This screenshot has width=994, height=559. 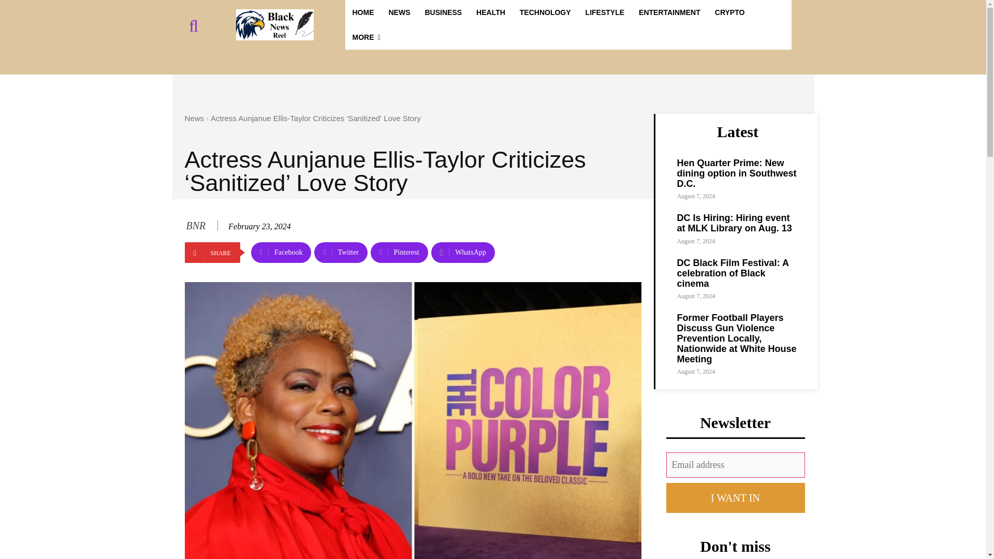 What do you see at coordinates (463, 252) in the screenshot?
I see `WhatsApp` at bounding box center [463, 252].